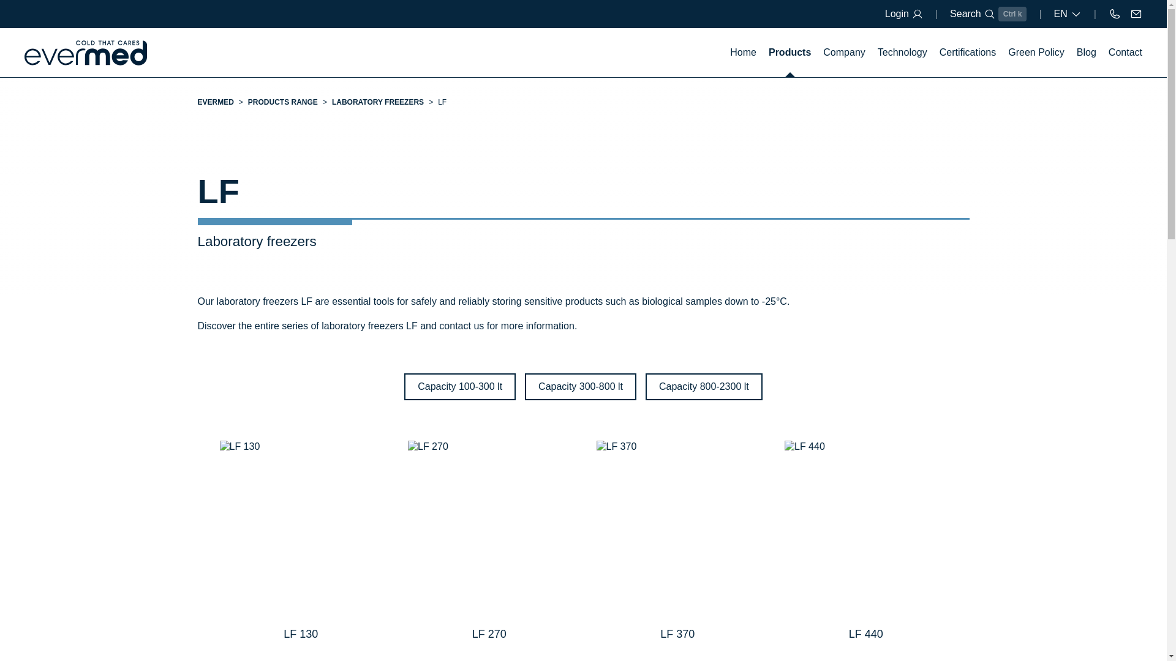 This screenshot has width=1176, height=661. What do you see at coordinates (377, 102) in the screenshot?
I see `LABORATORY FREEZERS` at bounding box center [377, 102].